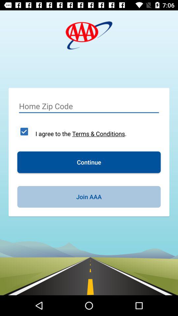  What do you see at coordinates (89, 197) in the screenshot?
I see `jump to the join aaa icon` at bounding box center [89, 197].